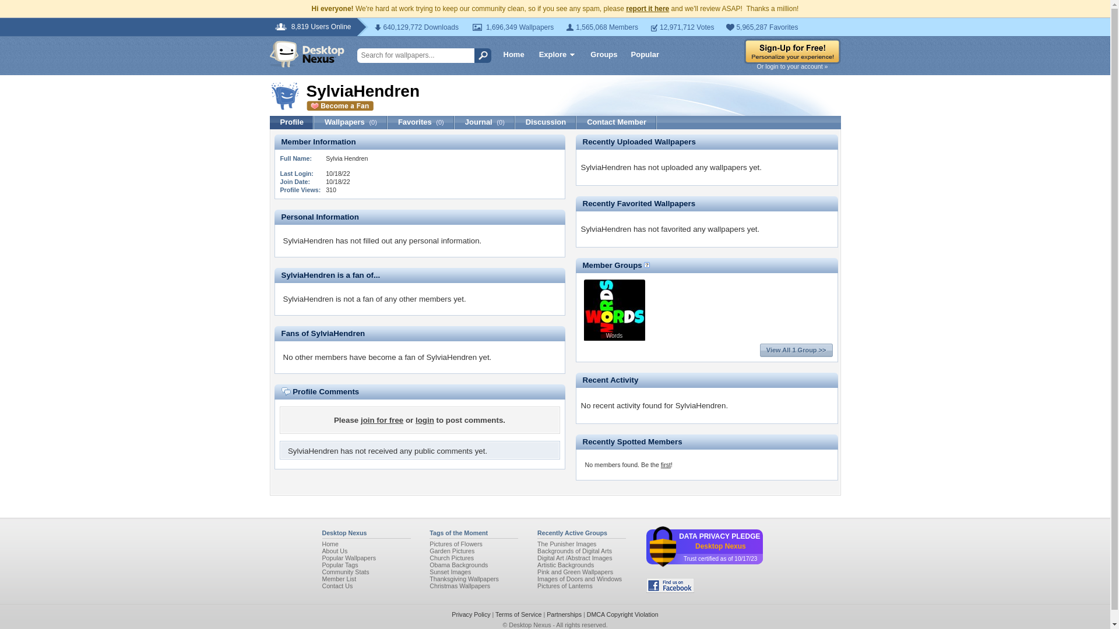 The height and width of the screenshot is (629, 1119). Describe the element at coordinates (614, 337) in the screenshot. I see `Words` at that location.